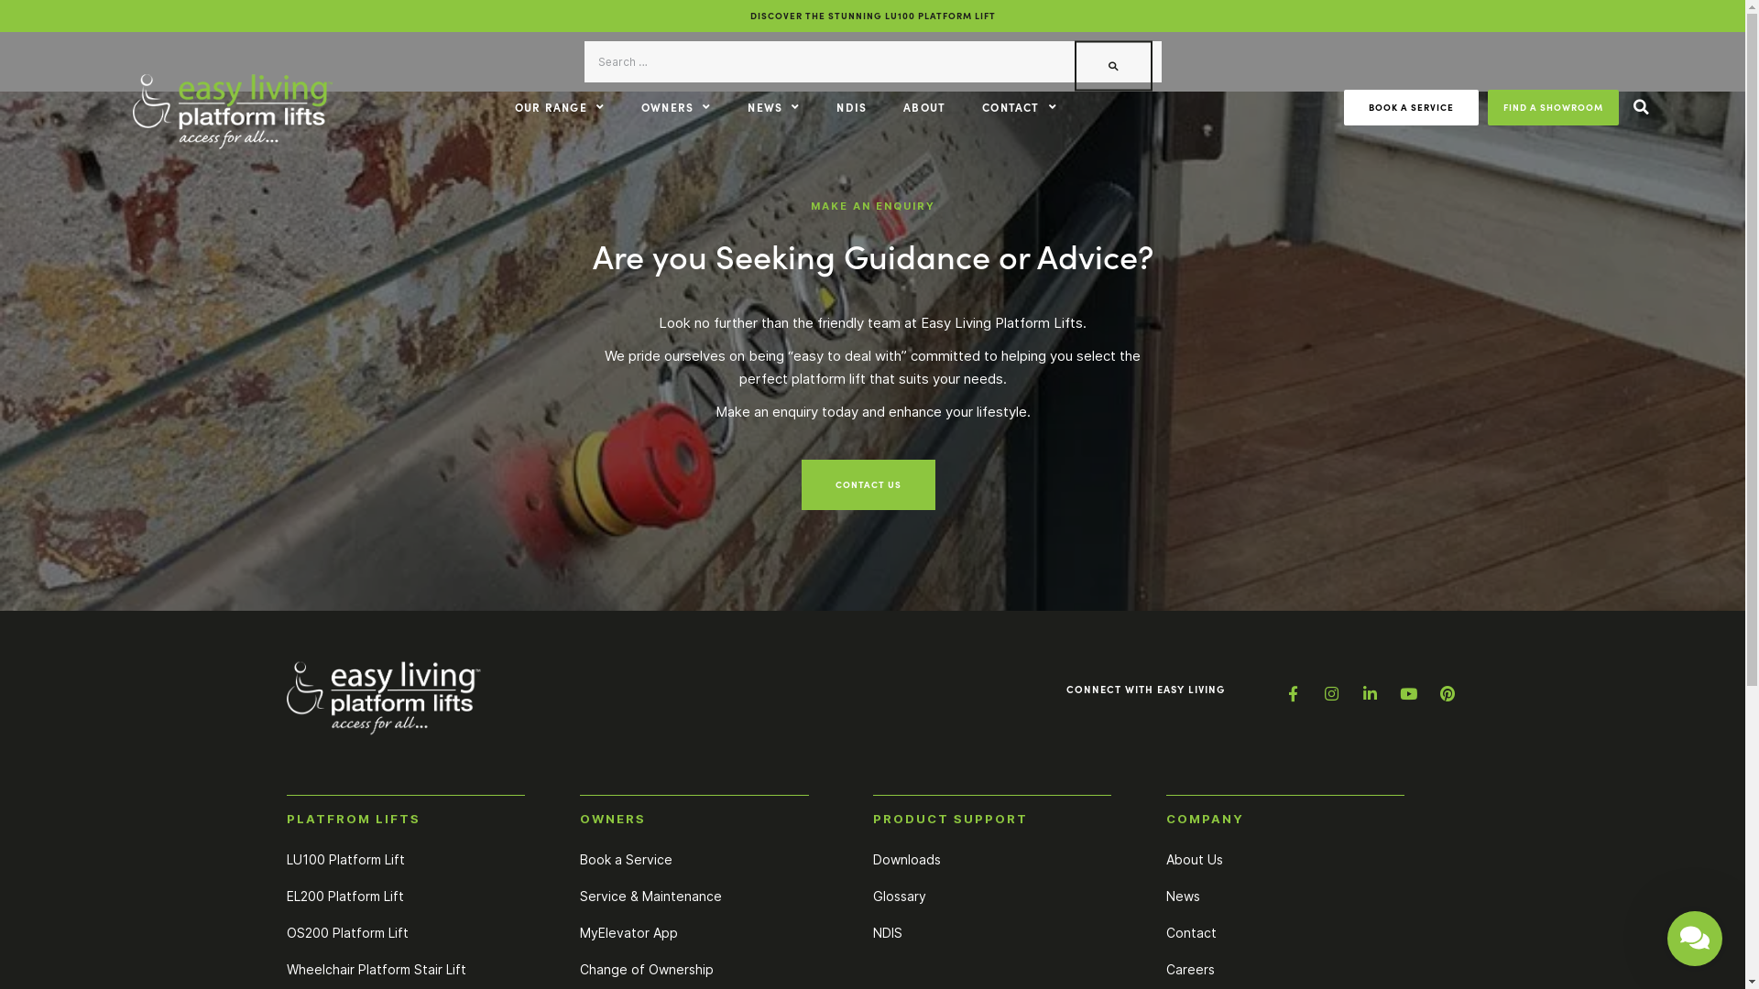 The image size is (1759, 989). What do you see at coordinates (773, 107) in the screenshot?
I see `NEWS` at bounding box center [773, 107].